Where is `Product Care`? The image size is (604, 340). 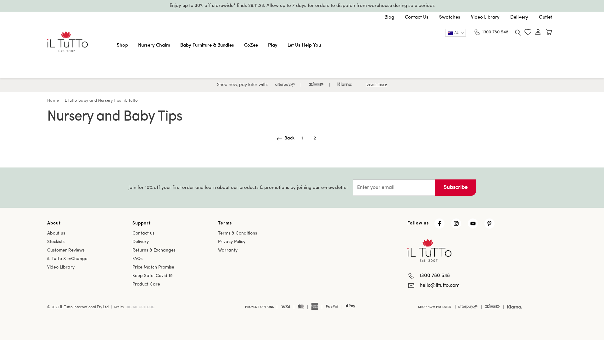
Product Care is located at coordinates (146, 285).